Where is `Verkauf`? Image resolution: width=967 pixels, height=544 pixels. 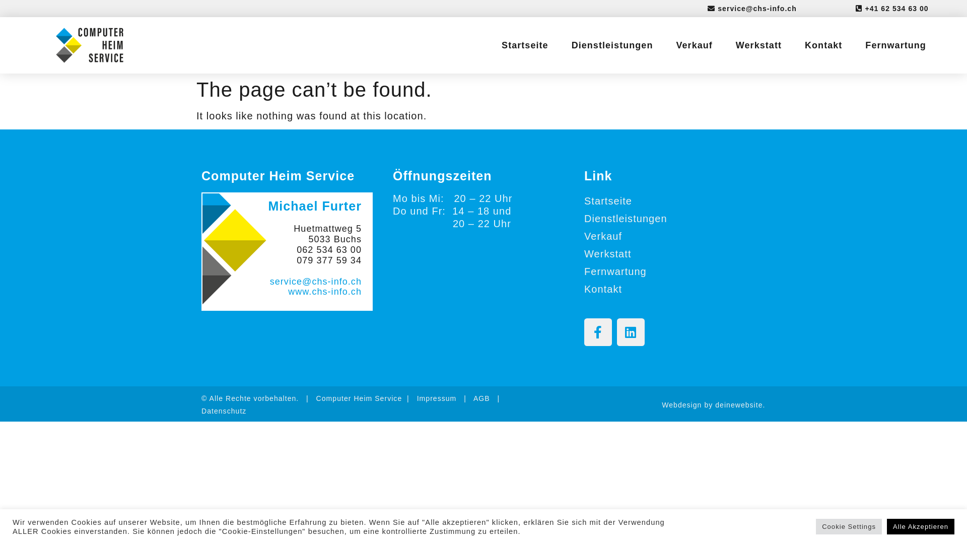
Verkauf is located at coordinates (694, 45).